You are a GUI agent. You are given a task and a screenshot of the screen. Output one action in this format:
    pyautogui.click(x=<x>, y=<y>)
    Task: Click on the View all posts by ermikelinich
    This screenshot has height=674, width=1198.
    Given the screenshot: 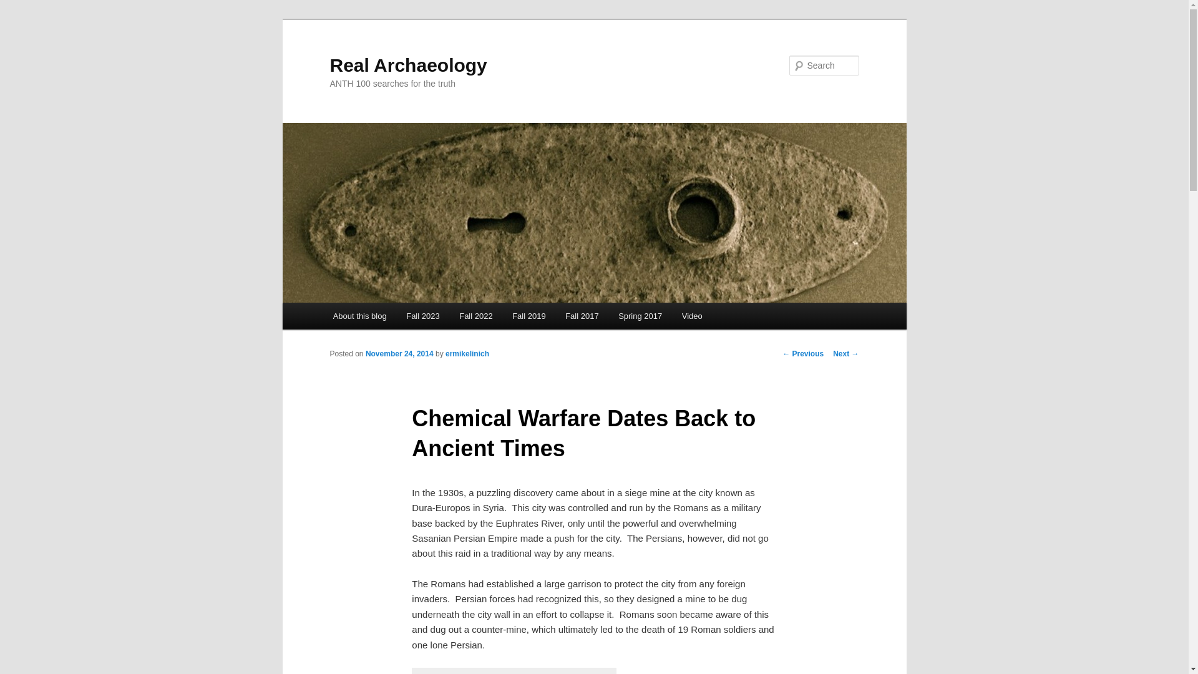 What is the action you would take?
    pyautogui.click(x=467, y=353)
    